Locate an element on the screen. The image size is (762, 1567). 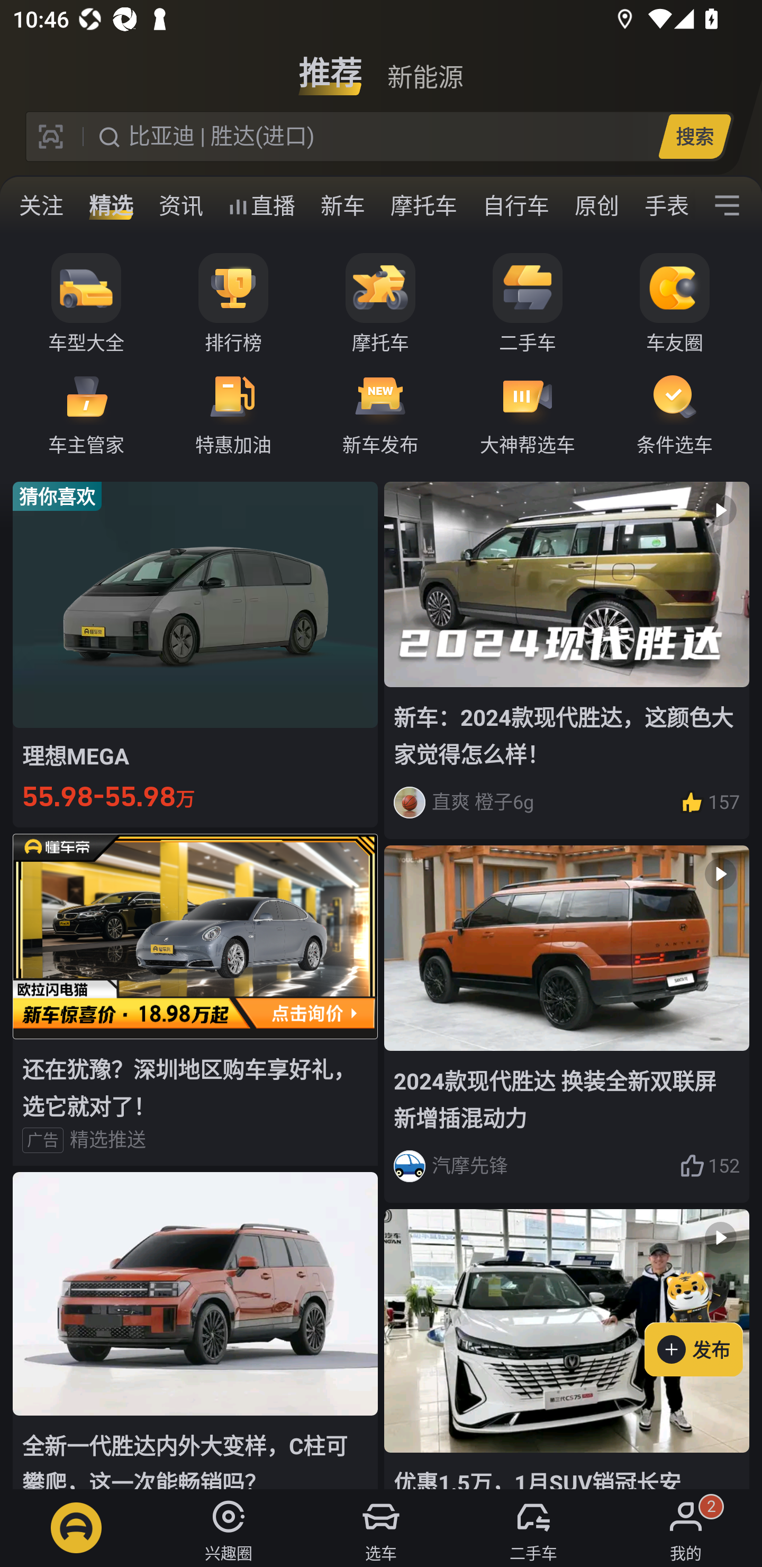
二手车 is located at coordinates (528, 304).